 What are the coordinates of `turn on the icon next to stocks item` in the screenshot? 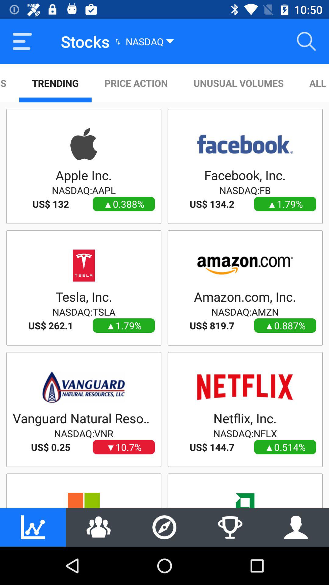 It's located at (22, 41).